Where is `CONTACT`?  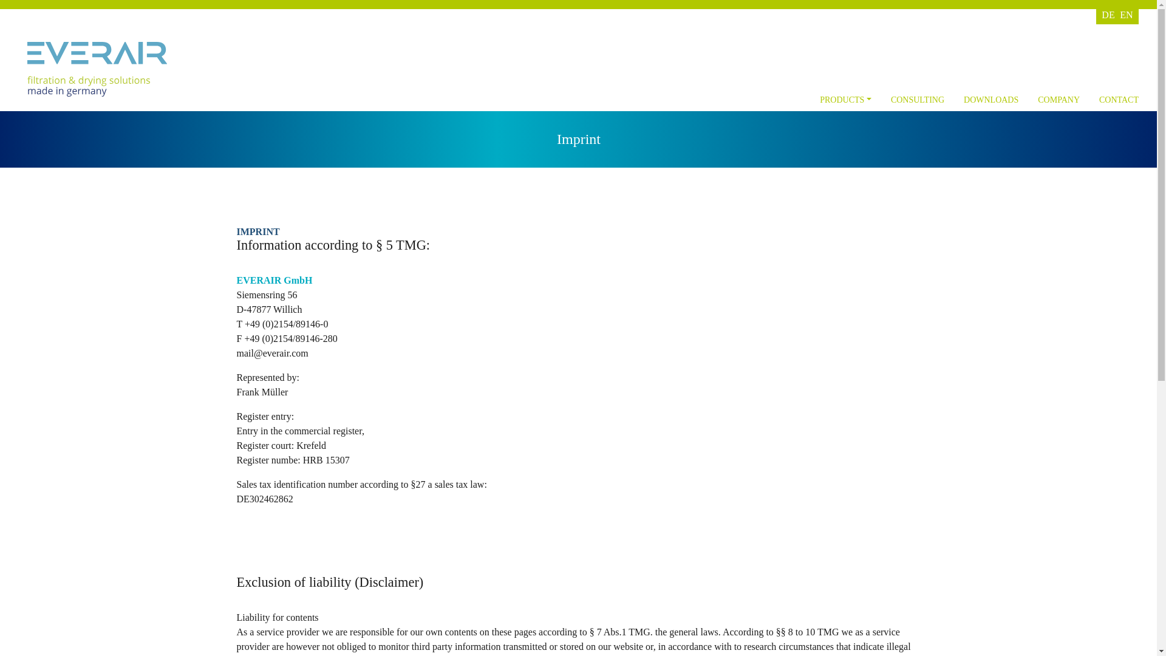
CONTACT is located at coordinates (1116, 100).